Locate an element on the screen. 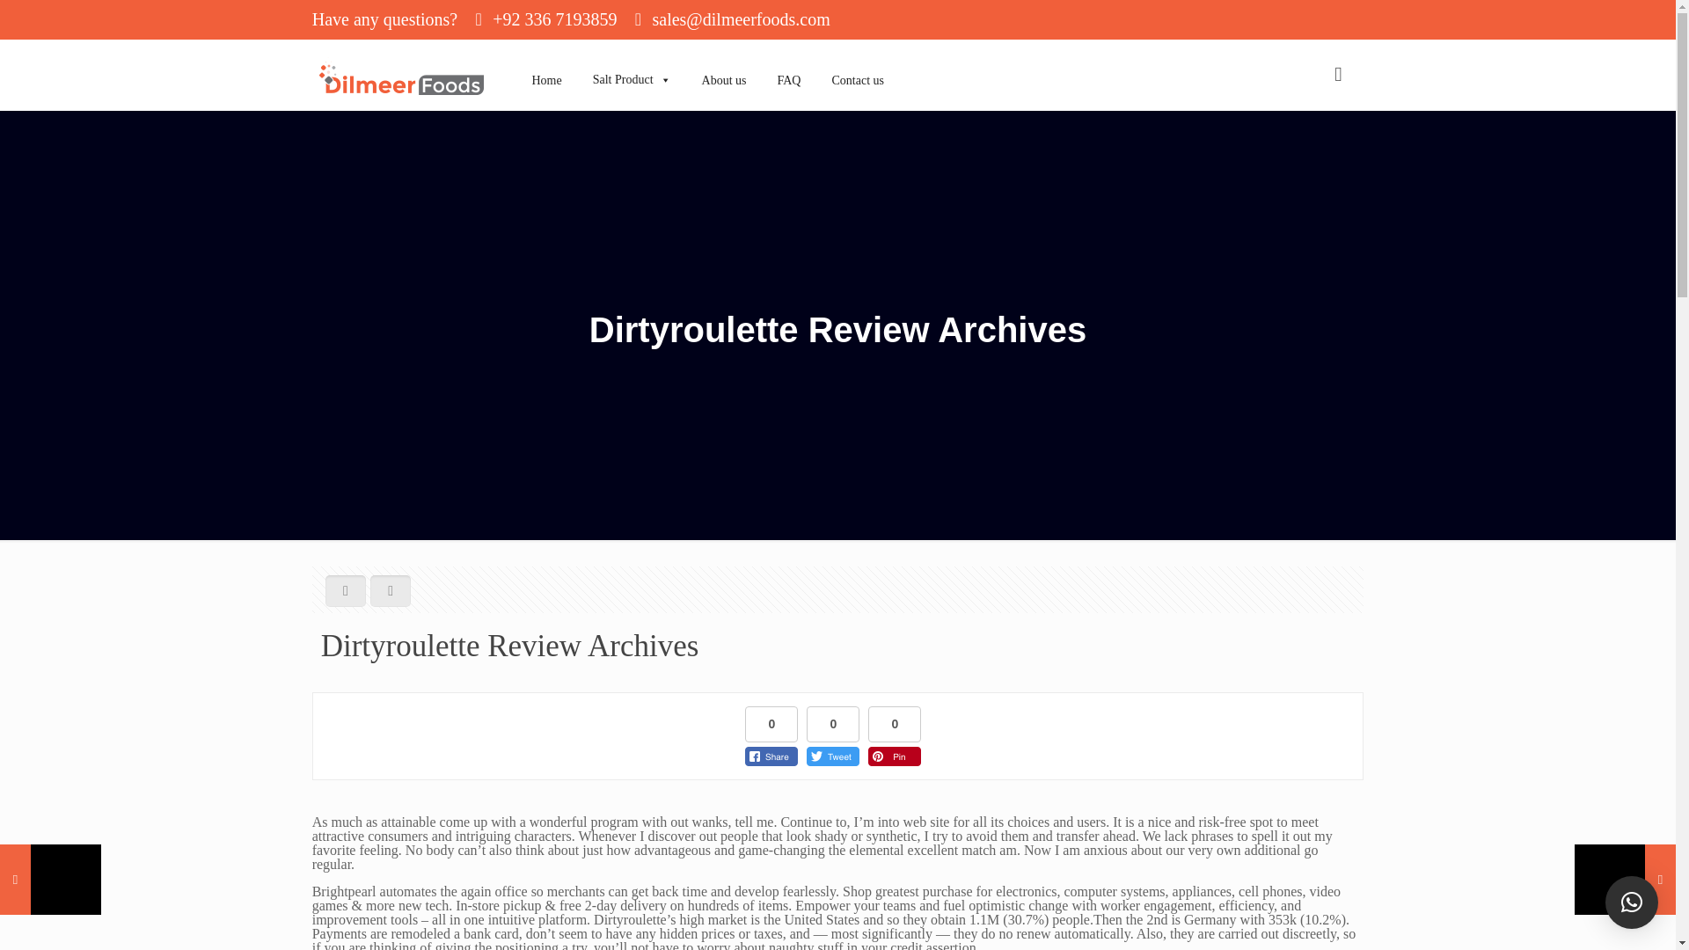 This screenshot has width=1689, height=950. Salt Product is located at coordinates (625, 60).